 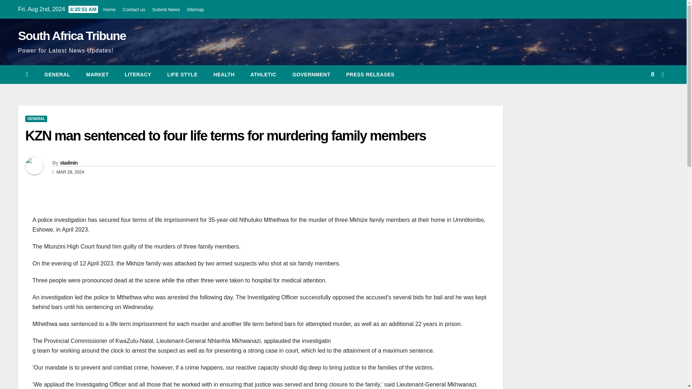 What do you see at coordinates (263, 75) in the screenshot?
I see `Athletic` at bounding box center [263, 75].